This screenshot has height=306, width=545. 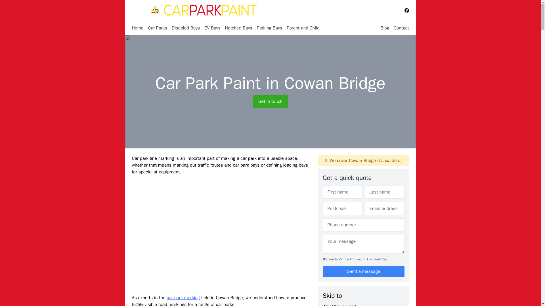 I want to click on Hatched Bays, so click(x=236, y=28).